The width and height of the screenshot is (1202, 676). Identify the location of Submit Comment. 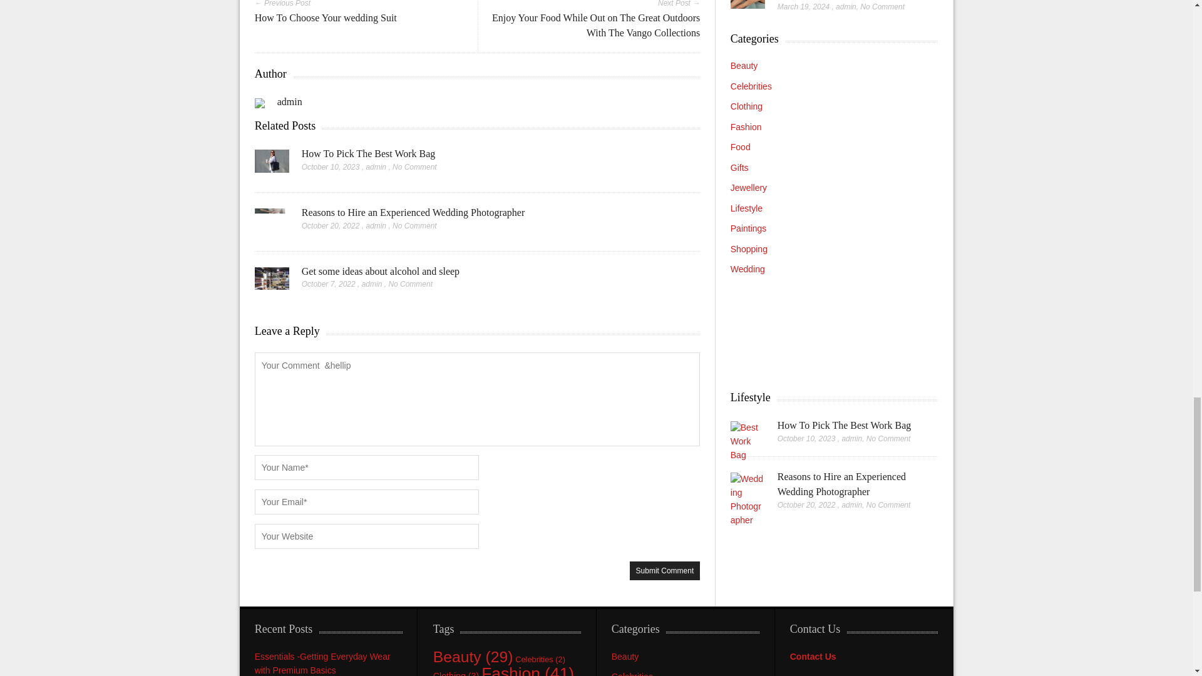
(665, 571).